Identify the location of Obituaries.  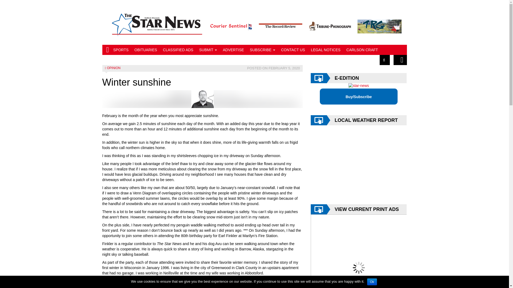
(146, 50).